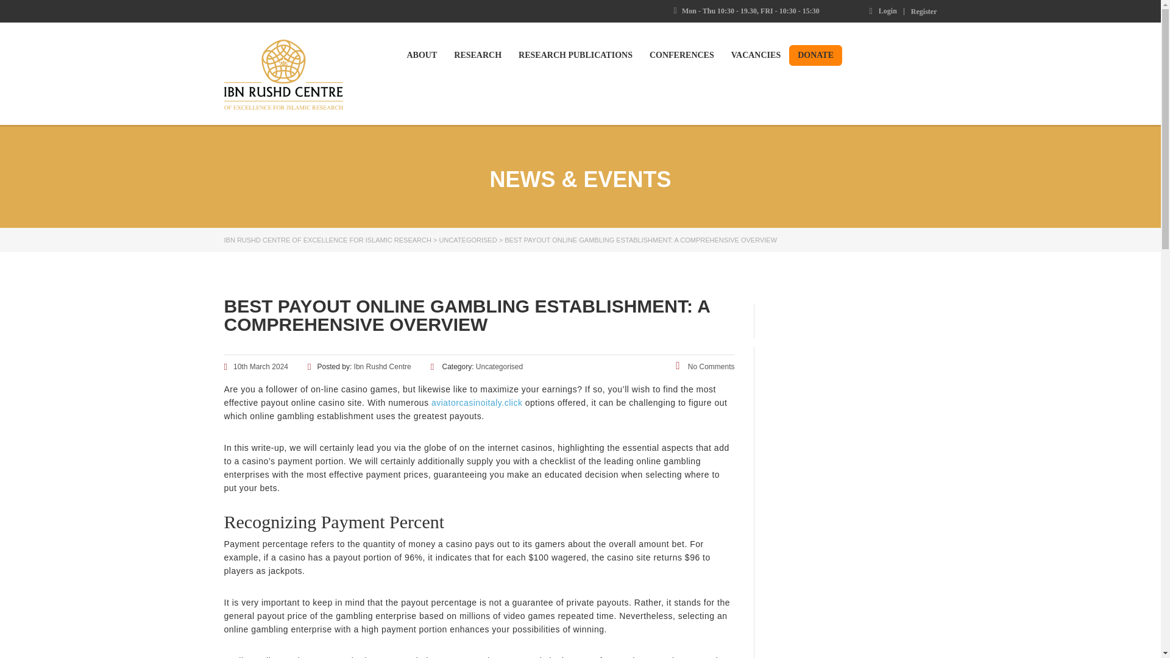 The image size is (1170, 658). What do you see at coordinates (924, 11) in the screenshot?
I see `Register` at bounding box center [924, 11].